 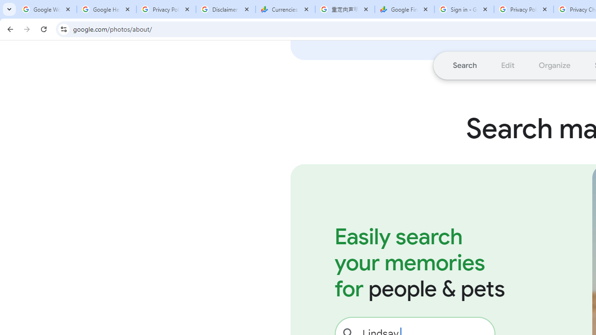 What do you see at coordinates (465, 65) in the screenshot?
I see `Go to section: Search` at bounding box center [465, 65].